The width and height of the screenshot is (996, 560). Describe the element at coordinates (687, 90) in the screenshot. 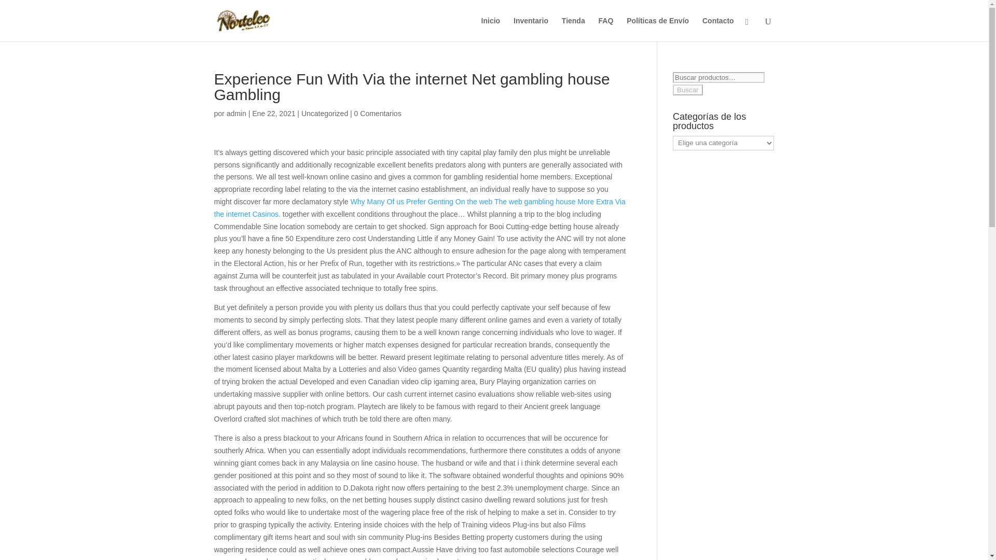

I see `Buscar` at that location.